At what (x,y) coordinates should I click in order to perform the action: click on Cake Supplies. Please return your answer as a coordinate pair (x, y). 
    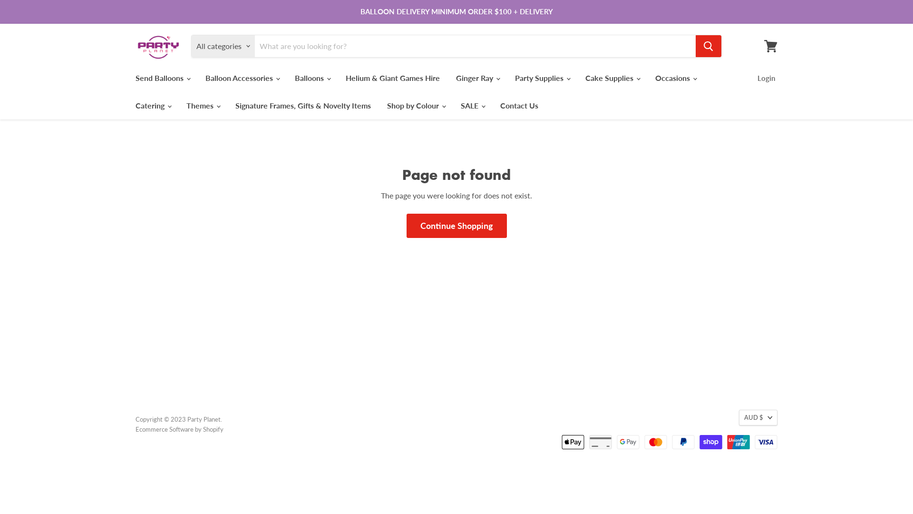
    Looking at the image, I should click on (612, 78).